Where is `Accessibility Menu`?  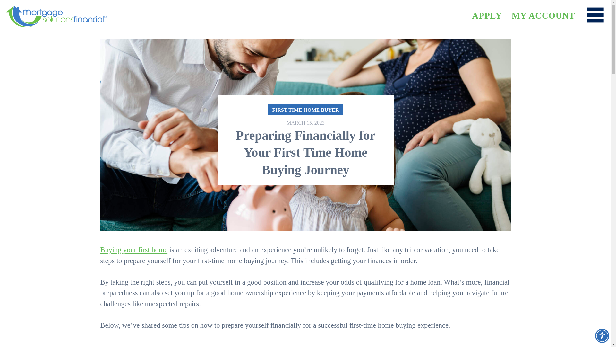 Accessibility Menu is located at coordinates (602, 335).